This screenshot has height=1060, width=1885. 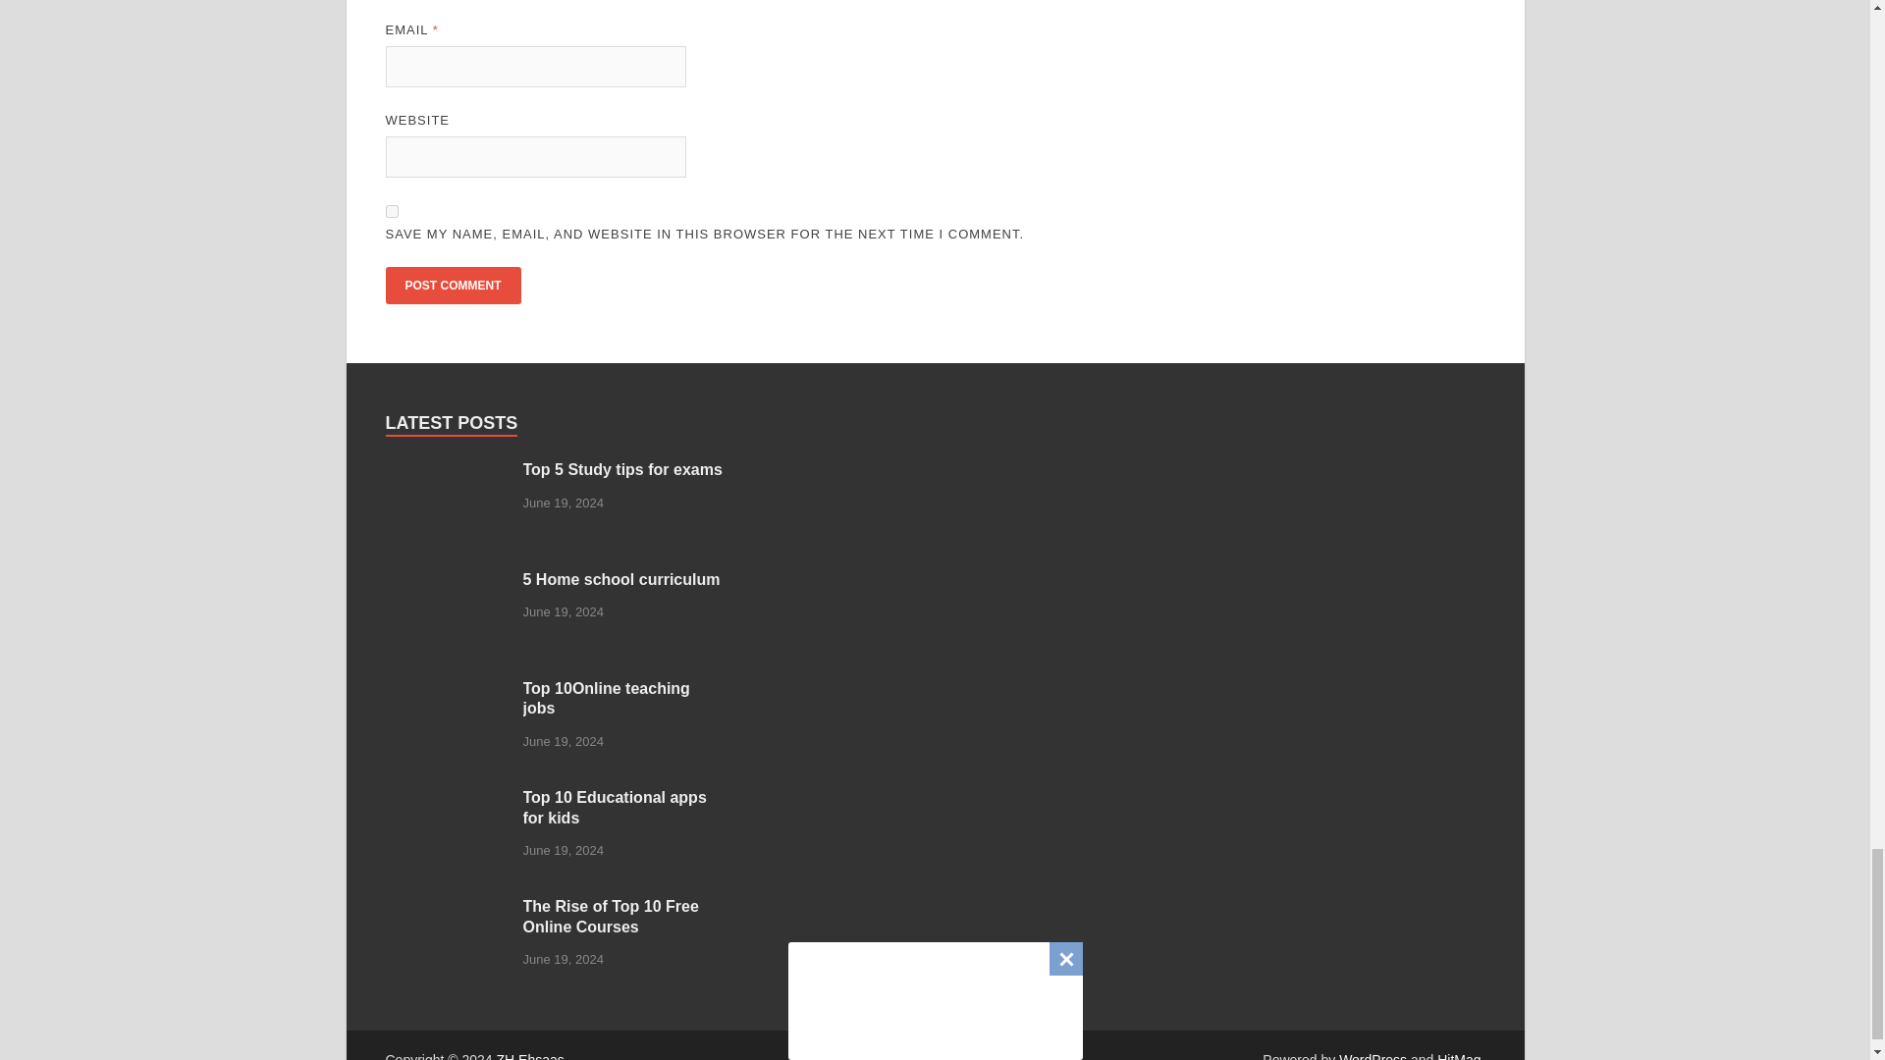 I want to click on Top 5 Study tips for exams, so click(x=446, y=471).